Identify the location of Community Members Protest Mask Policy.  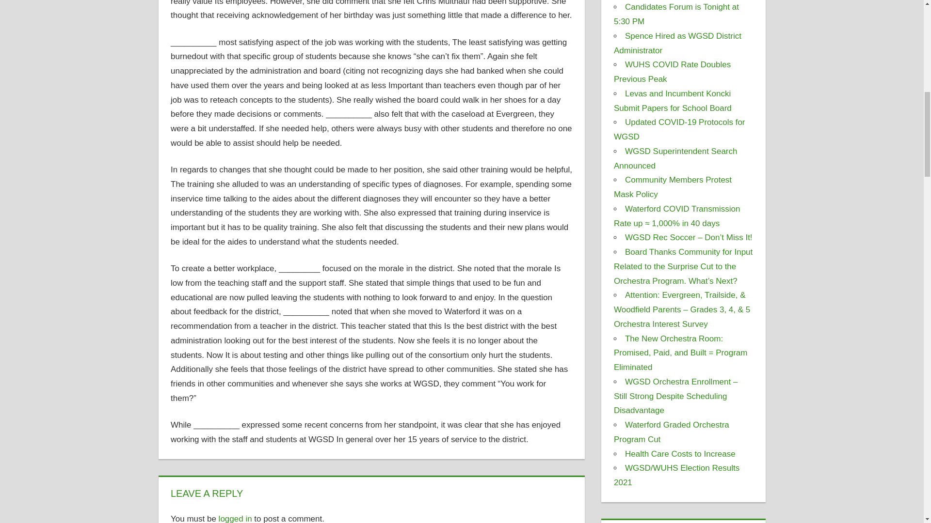
(673, 187).